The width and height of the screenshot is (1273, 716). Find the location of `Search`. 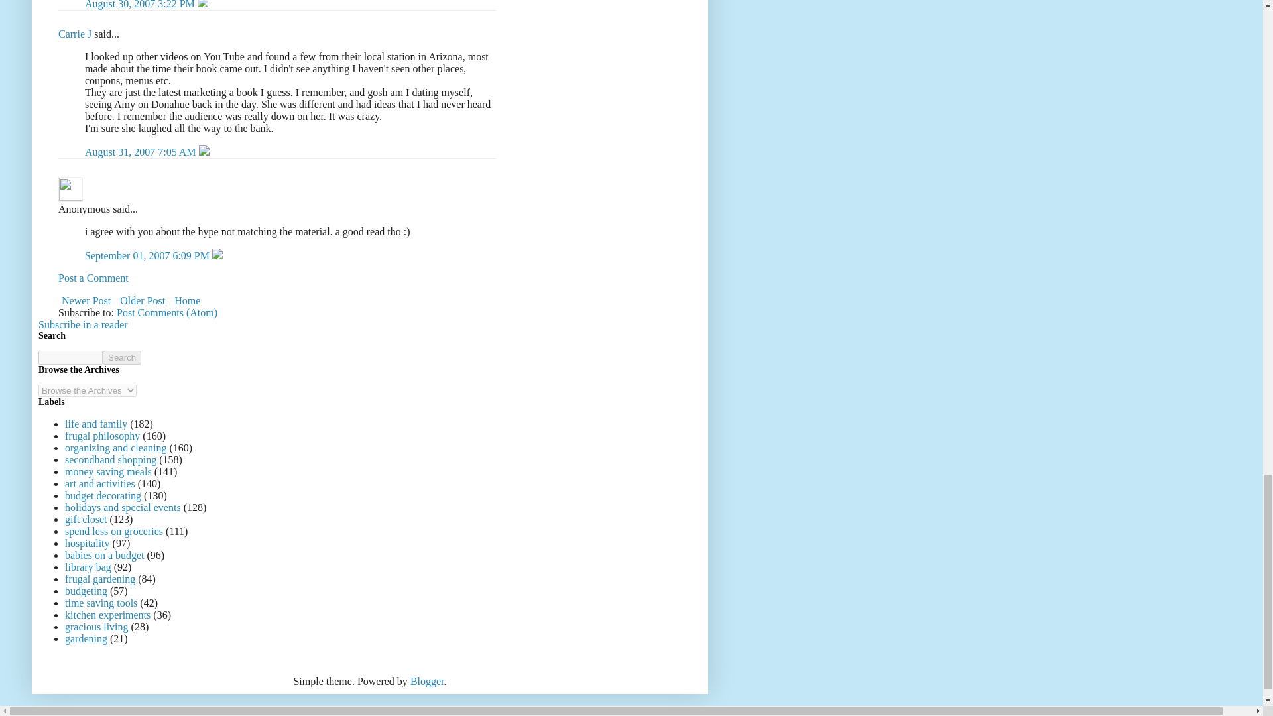

Search is located at coordinates (122, 357).